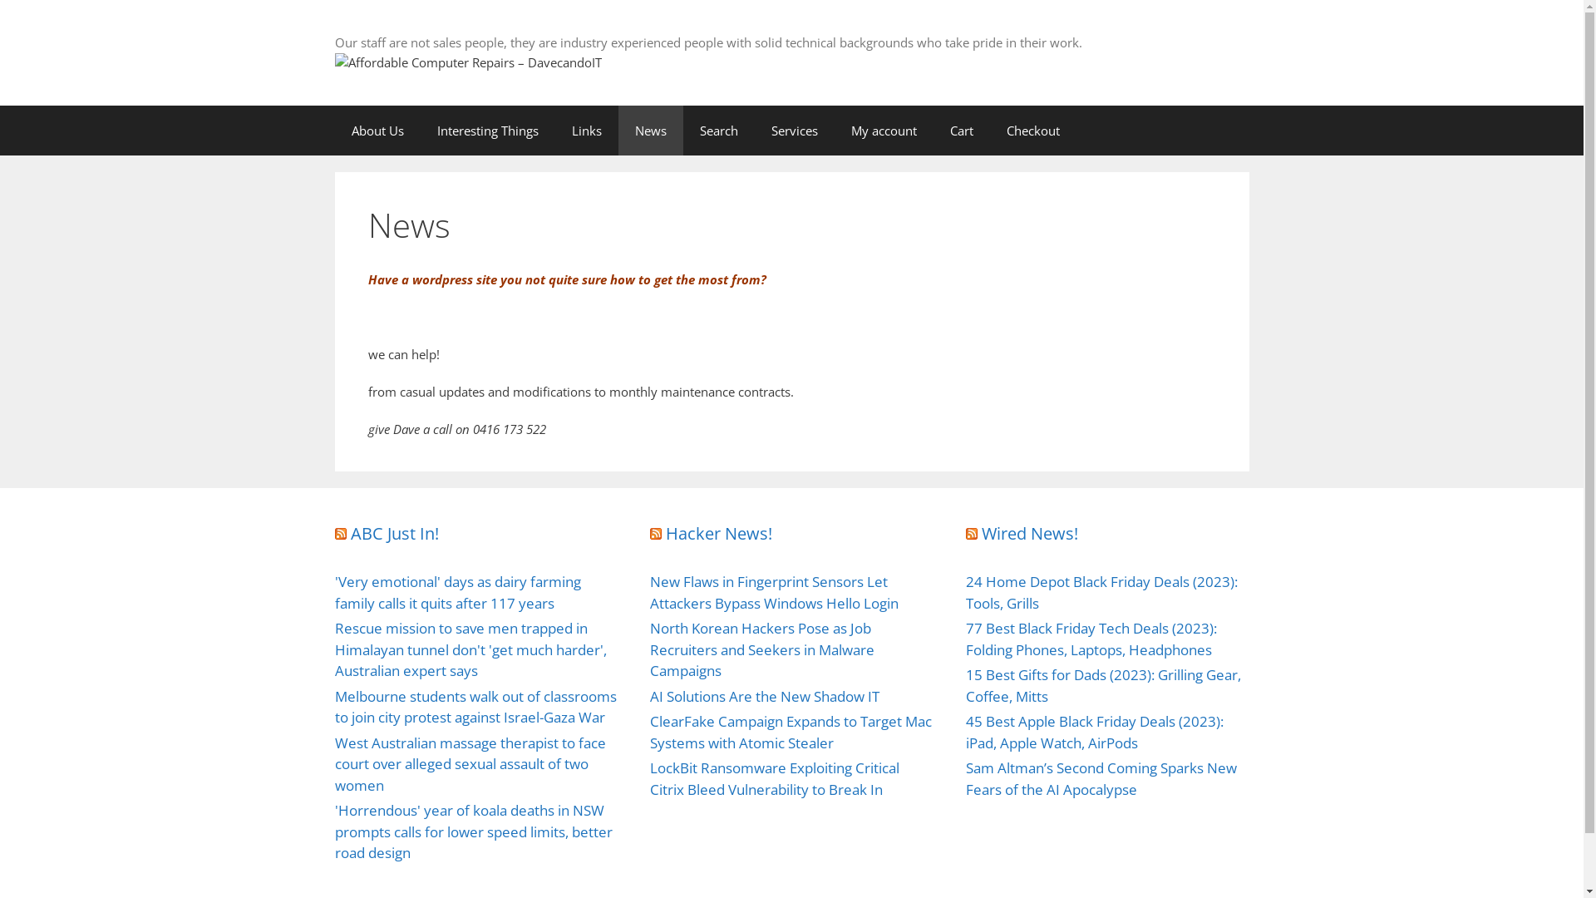  I want to click on Wired News!, so click(1030, 534).